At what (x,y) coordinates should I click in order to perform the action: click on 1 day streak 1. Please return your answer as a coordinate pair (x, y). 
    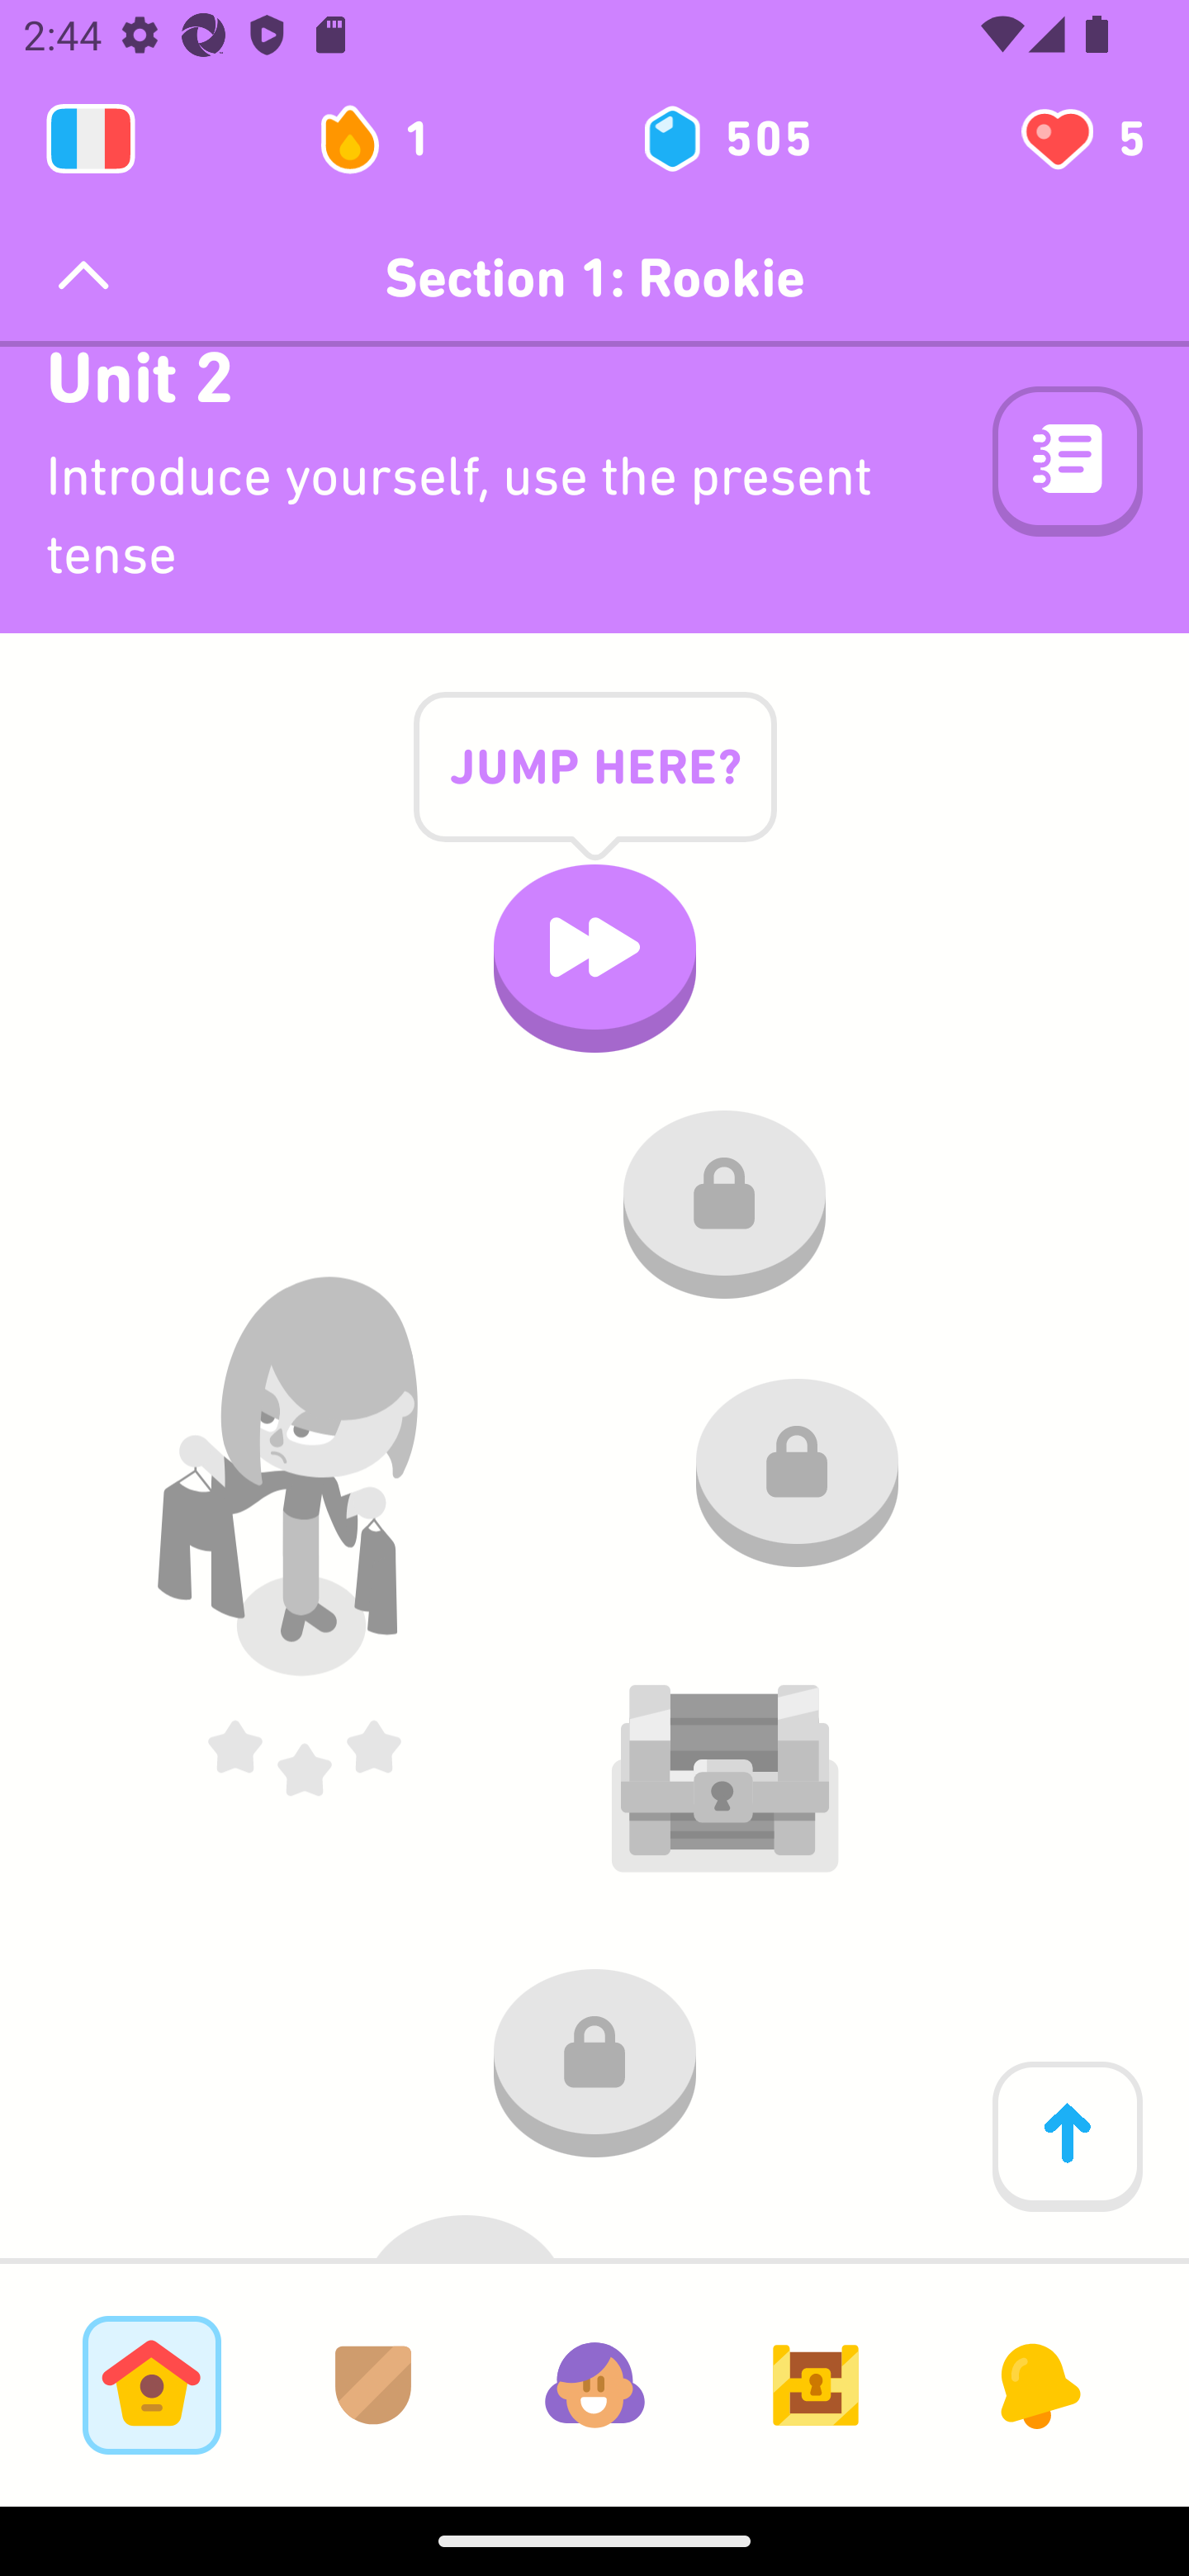
    Looking at the image, I should click on (388, 139).